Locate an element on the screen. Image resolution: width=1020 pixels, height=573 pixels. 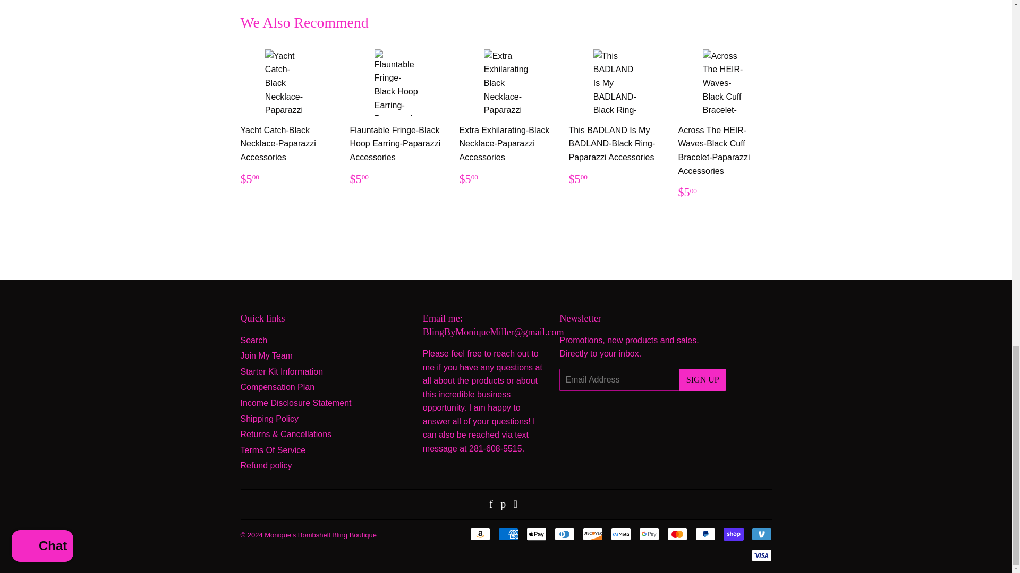
Mastercard is located at coordinates (677, 534).